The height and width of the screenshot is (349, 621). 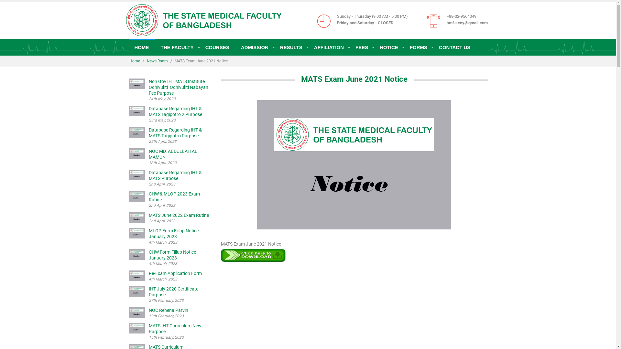 I want to click on News Room, so click(x=157, y=61).